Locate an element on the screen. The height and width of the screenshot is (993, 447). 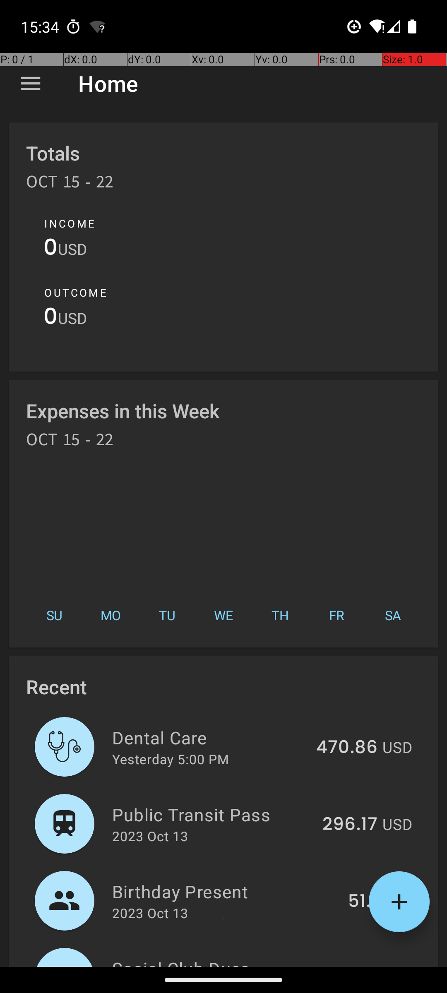
Birthday Present is located at coordinates (225, 891).